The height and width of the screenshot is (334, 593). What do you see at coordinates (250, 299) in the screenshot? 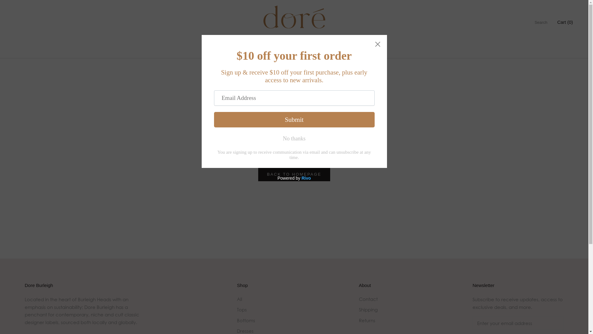
I see `All` at bounding box center [250, 299].